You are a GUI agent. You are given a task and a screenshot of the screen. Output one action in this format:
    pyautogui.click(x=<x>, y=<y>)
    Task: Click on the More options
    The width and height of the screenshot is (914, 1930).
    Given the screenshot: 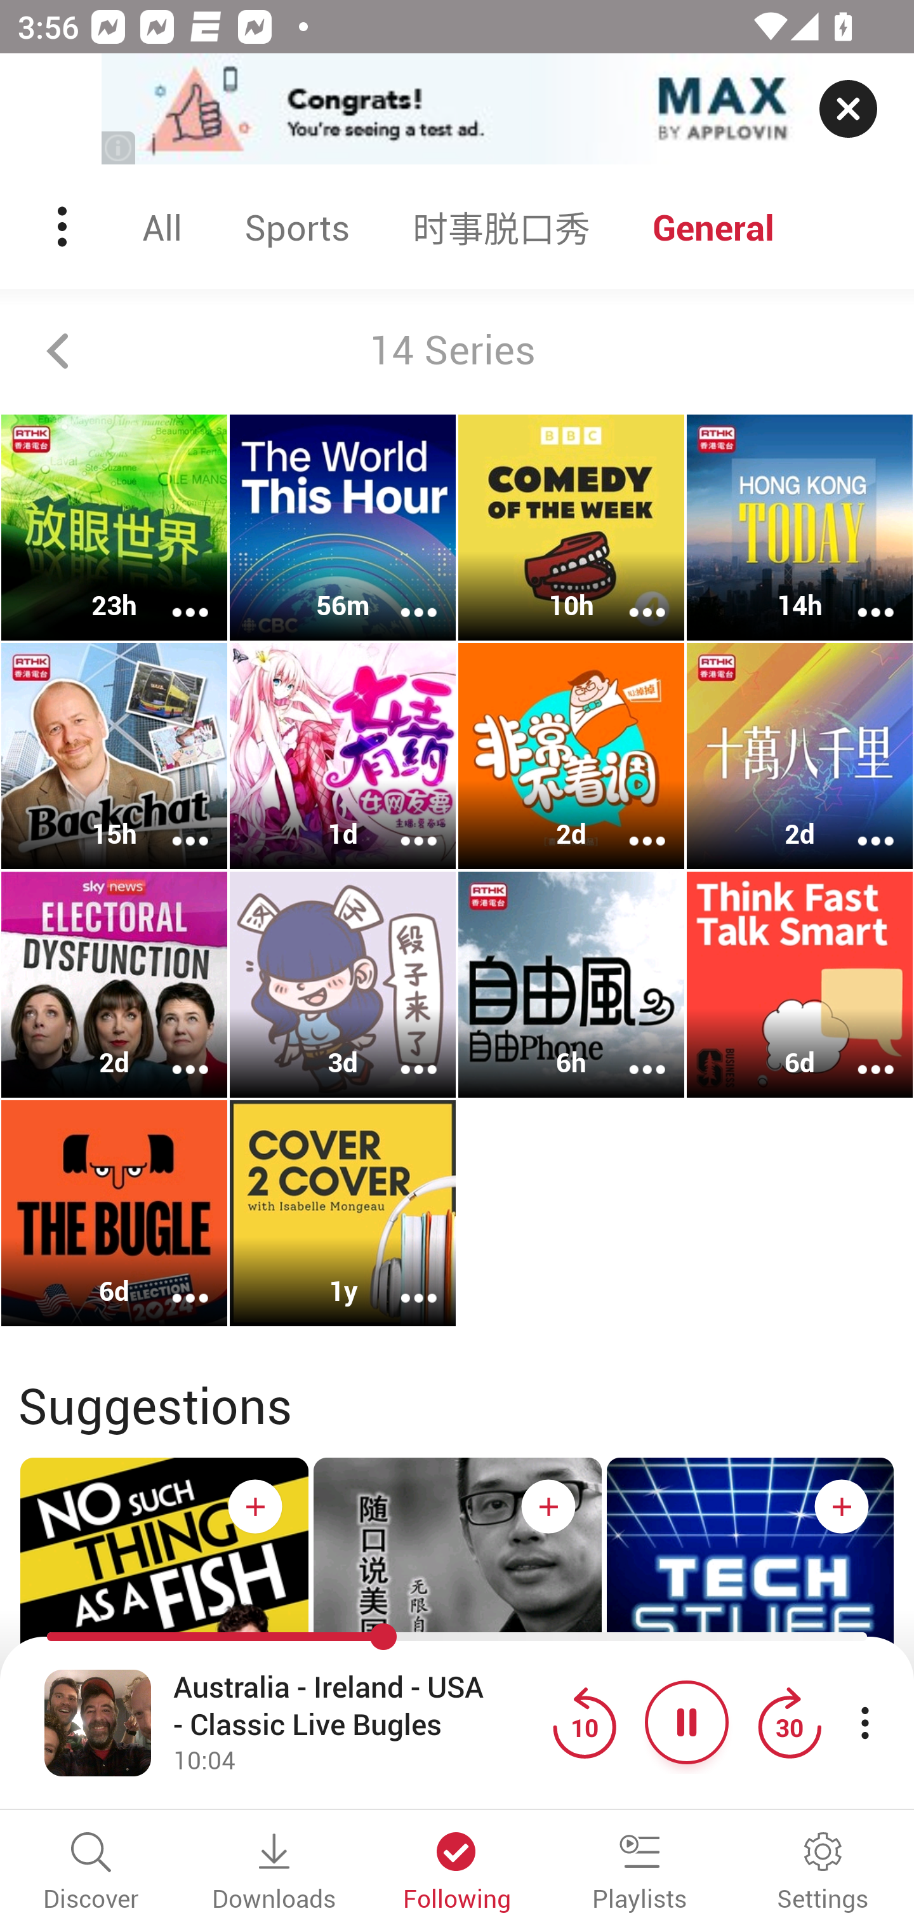 What is the action you would take?
    pyautogui.click(x=631, y=596)
    